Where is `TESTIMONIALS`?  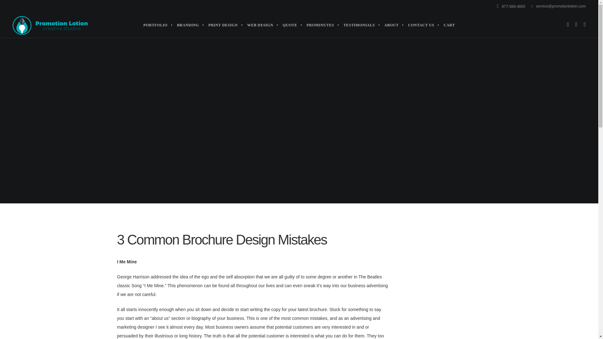 TESTIMONIALS is located at coordinates (359, 25).